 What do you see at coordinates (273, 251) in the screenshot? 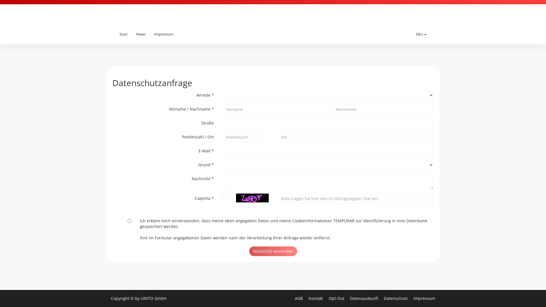
I see `Nachricht versenden` at bounding box center [273, 251].